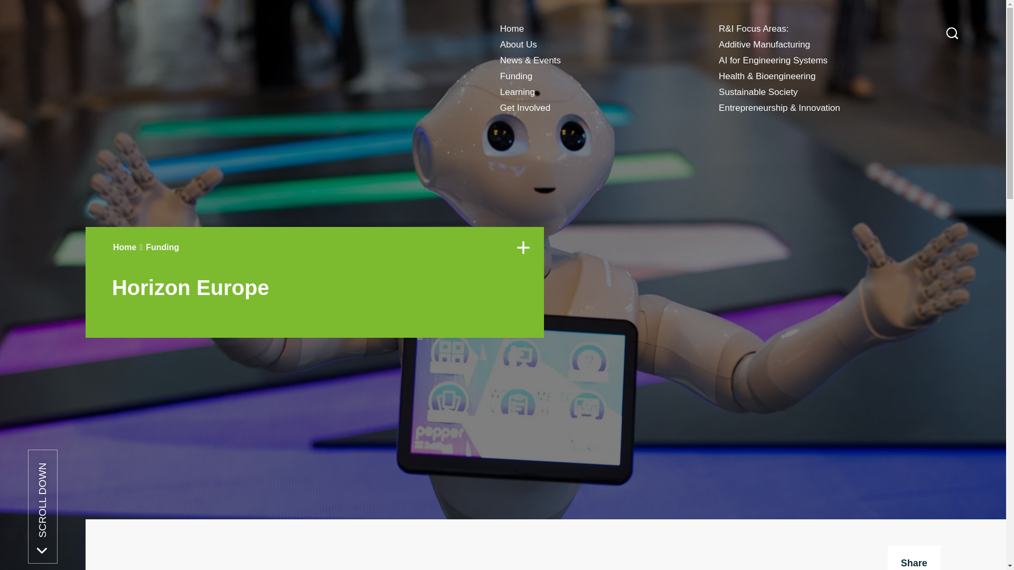 This screenshot has height=570, width=1014. I want to click on SCROLL DOWN, so click(71, 493).